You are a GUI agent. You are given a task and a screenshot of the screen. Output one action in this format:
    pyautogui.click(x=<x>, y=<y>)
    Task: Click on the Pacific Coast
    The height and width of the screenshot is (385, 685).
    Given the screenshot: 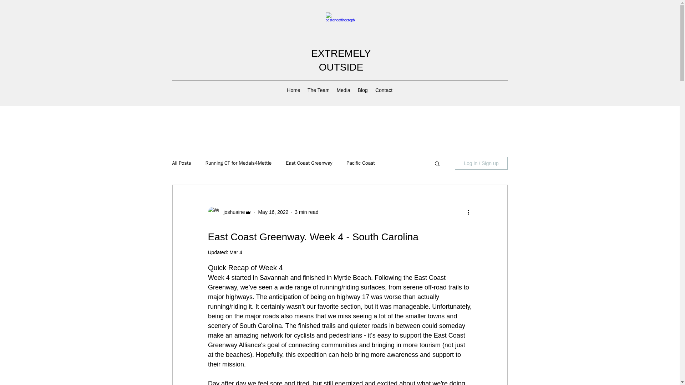 What is the action you would take?
    pyautogui.click(x=360, y=163)
    